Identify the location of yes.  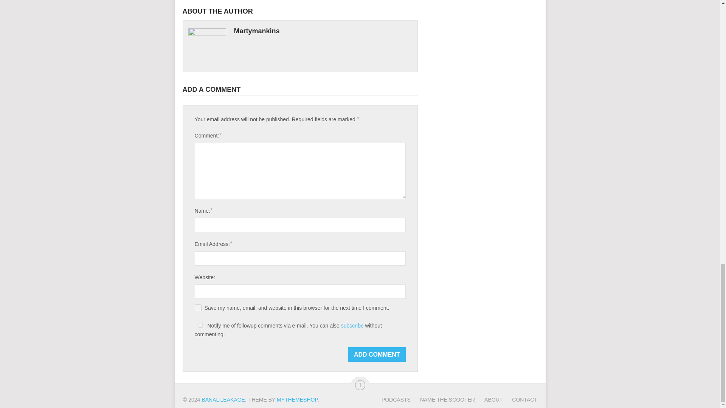
(200, 325).